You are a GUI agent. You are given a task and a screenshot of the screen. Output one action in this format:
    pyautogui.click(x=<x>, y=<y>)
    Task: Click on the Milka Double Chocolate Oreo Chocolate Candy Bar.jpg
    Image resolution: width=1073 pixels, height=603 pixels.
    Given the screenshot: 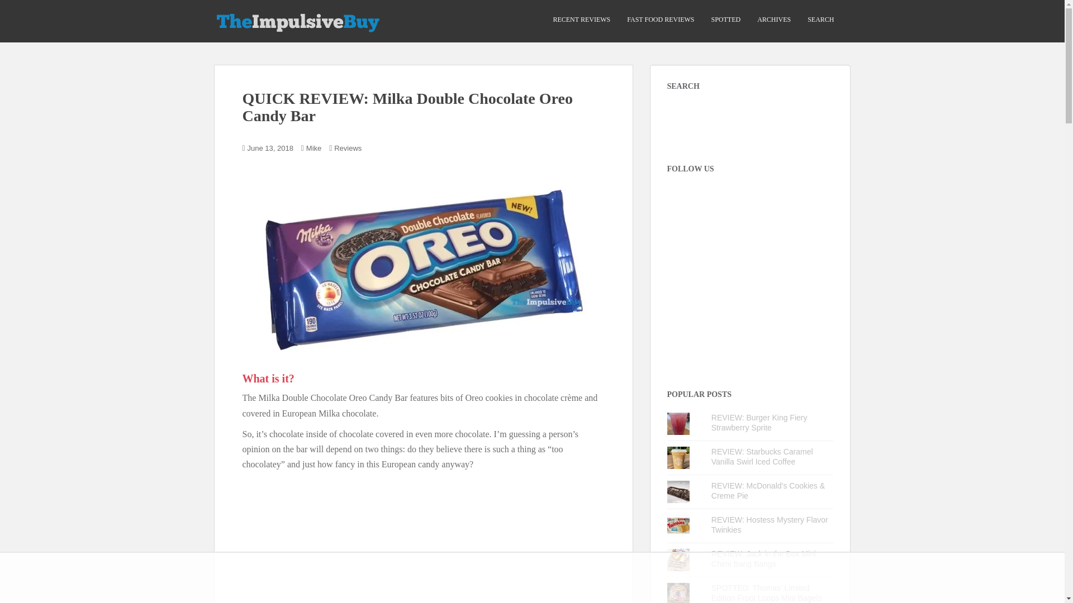 What is the action you would take?
    pyautogui.click(x=423, y=266)
    